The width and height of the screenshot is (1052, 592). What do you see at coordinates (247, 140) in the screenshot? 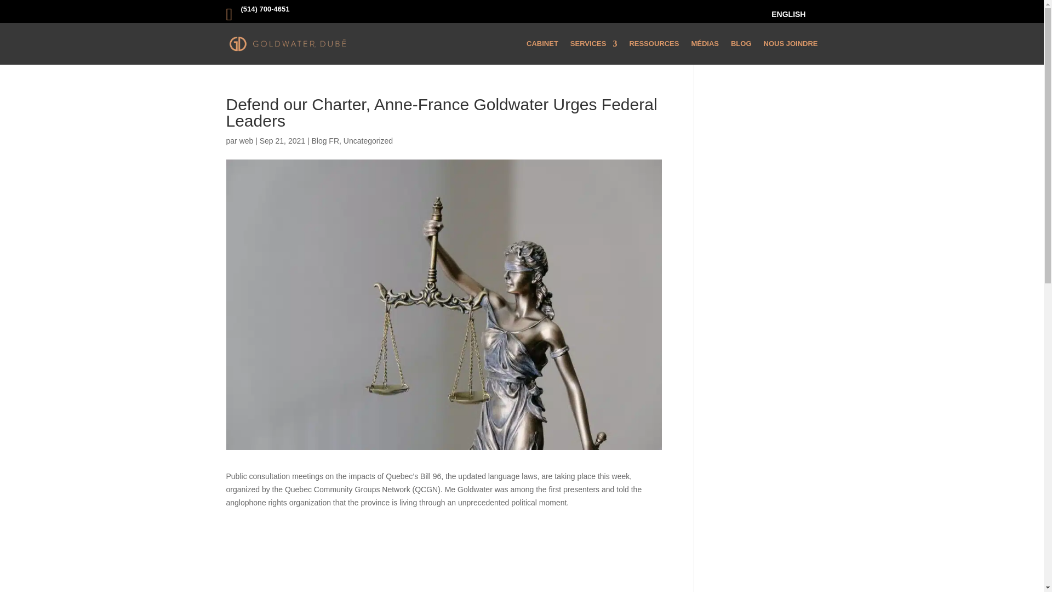
I see `Articles de web` at bounding box center [247, 140].